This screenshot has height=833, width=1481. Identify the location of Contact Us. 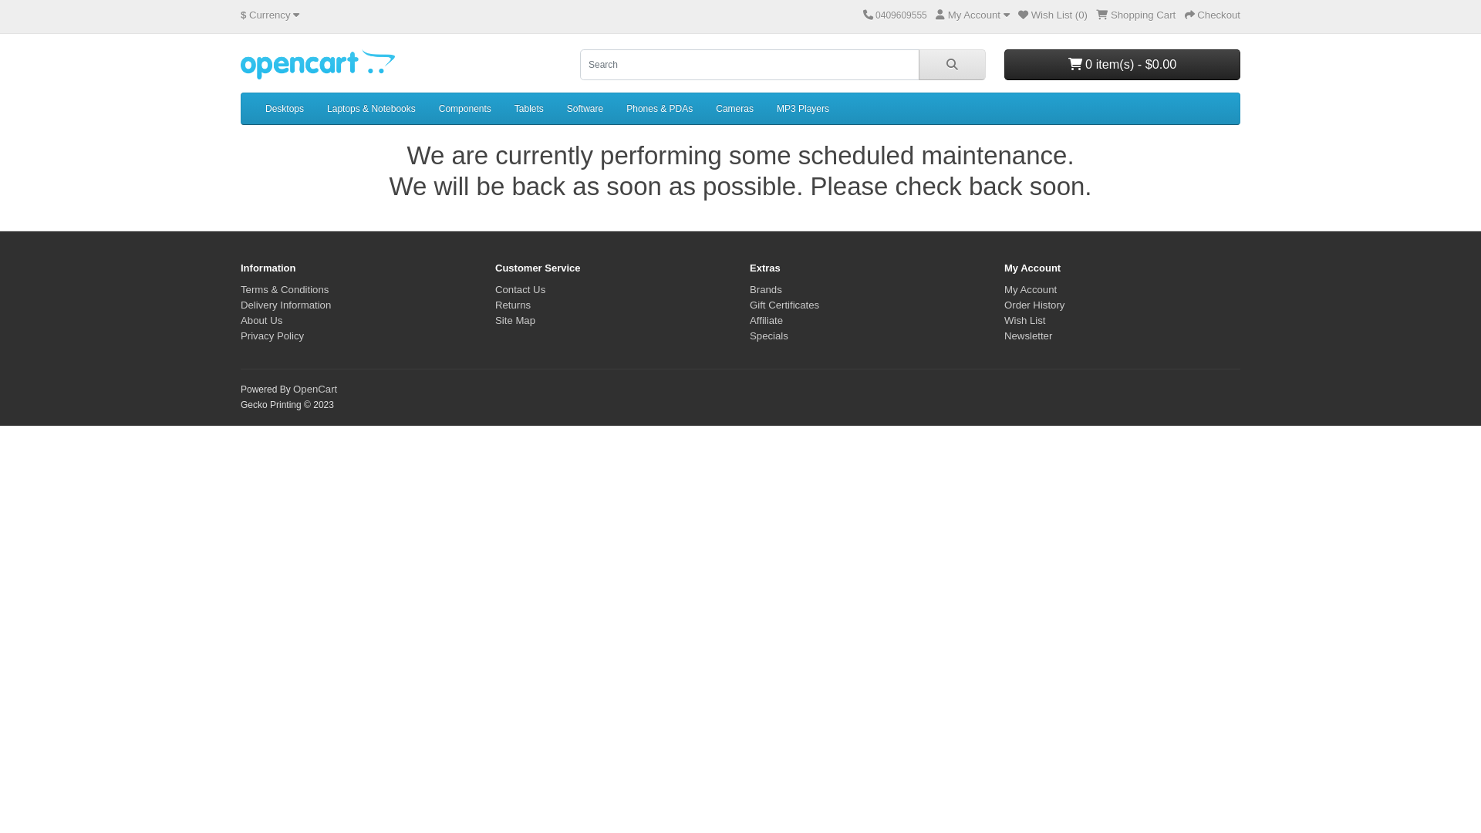
(520, 290).